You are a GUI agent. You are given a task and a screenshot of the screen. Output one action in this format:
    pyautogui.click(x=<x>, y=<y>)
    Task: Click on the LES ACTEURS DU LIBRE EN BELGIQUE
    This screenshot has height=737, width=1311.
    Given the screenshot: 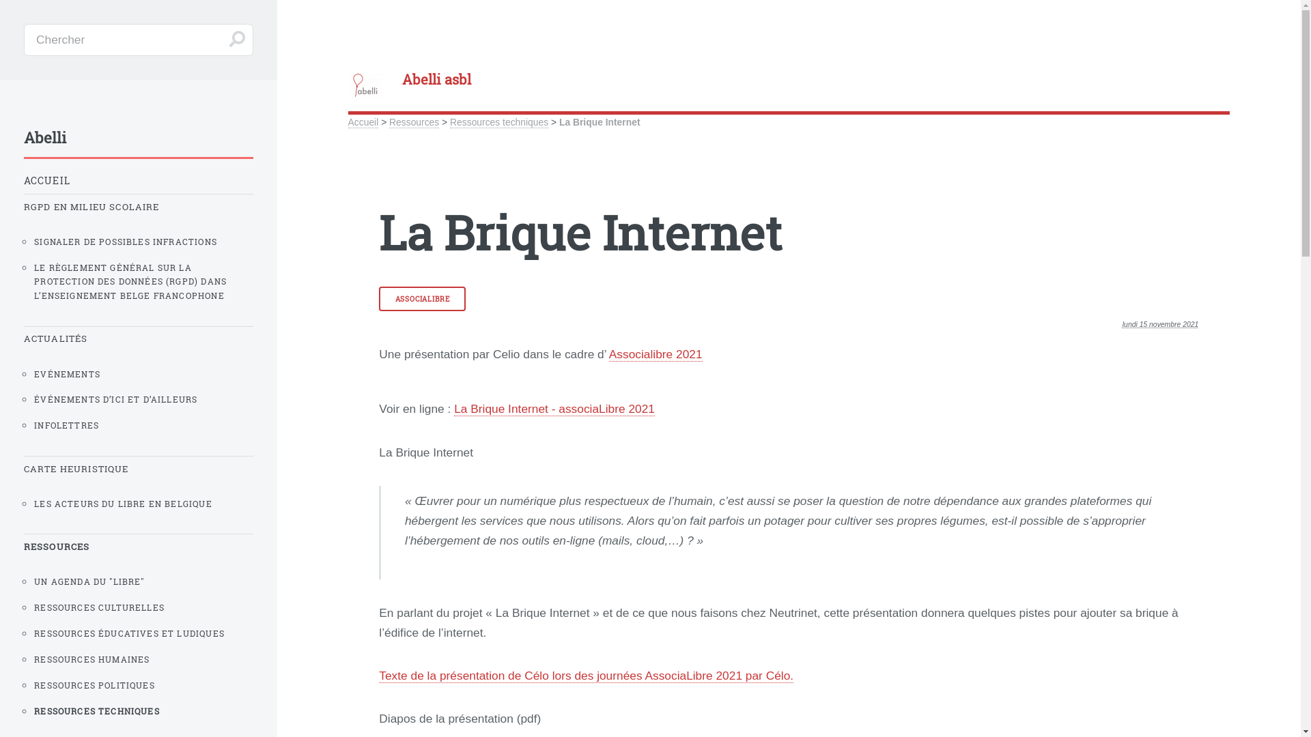 What is the action you would take?
    pyautogui.click(x=143, y=504)
    